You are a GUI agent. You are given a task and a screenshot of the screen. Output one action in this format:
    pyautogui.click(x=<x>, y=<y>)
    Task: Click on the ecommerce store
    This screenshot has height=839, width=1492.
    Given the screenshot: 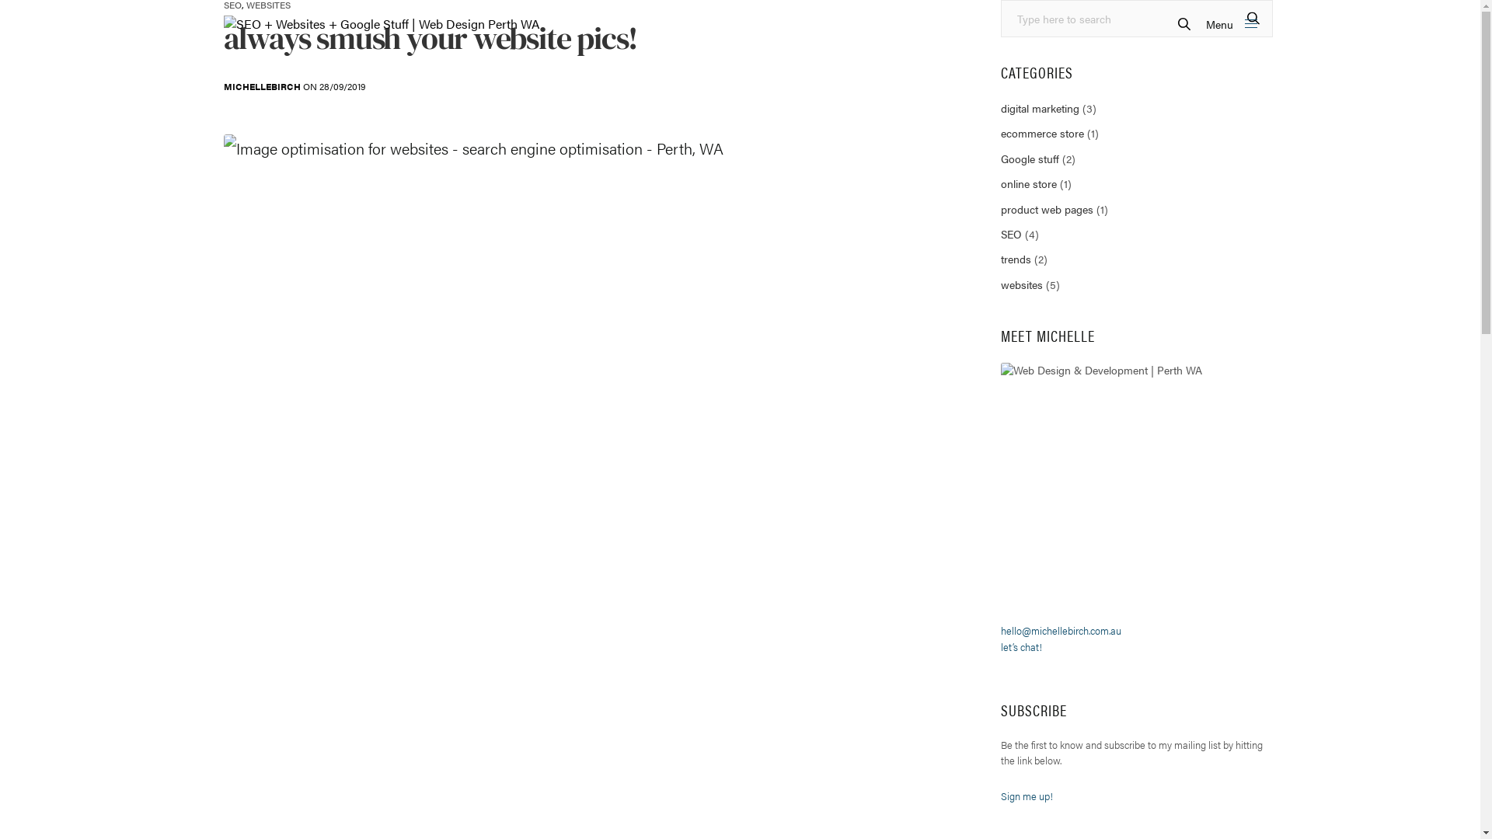 What is the action you would take?
    pyautogui.click(x=1043, y=133)
    